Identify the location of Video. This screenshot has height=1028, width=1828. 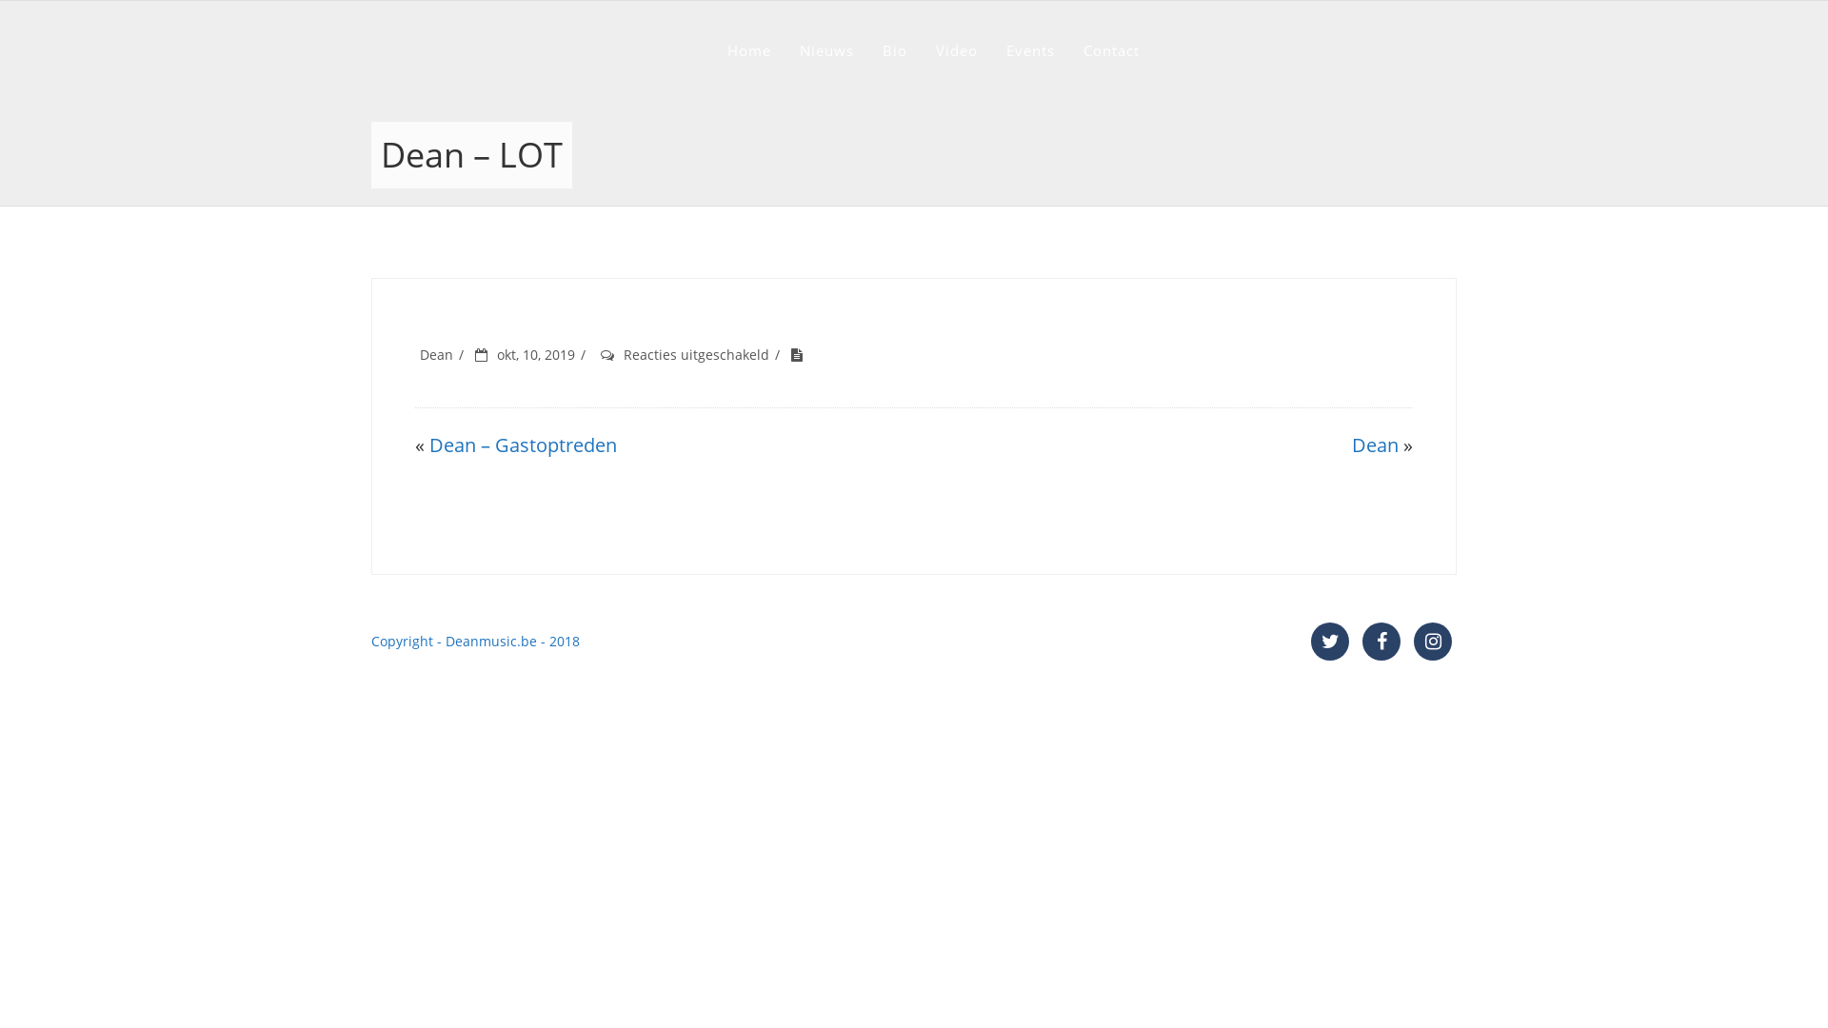
(956, 50).